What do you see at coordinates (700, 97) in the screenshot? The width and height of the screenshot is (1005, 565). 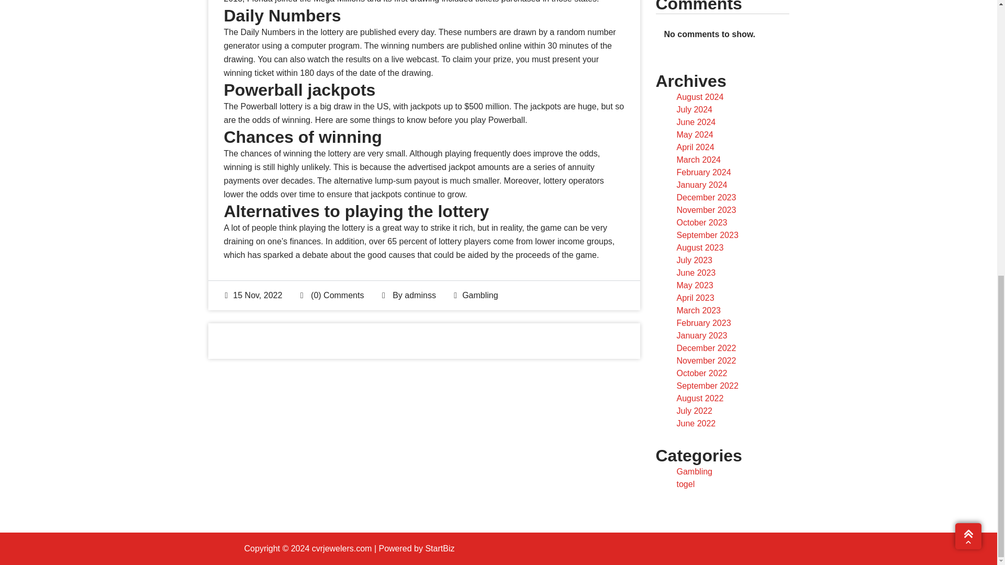 I see `August 2024` at bounding box center [700, 97].